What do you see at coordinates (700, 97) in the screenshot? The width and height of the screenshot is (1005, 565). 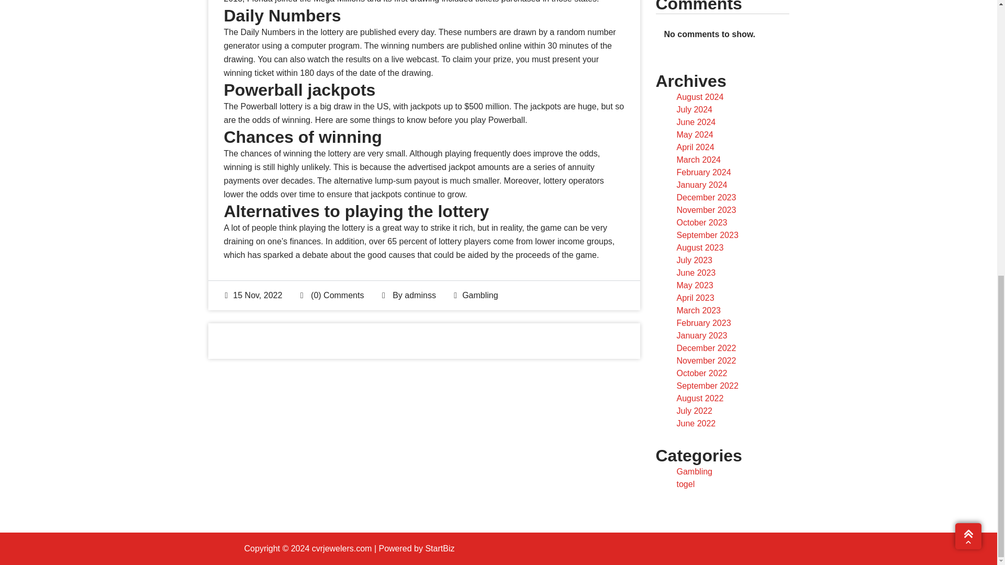 I see `August 2024` at bounding box center [700, 97].